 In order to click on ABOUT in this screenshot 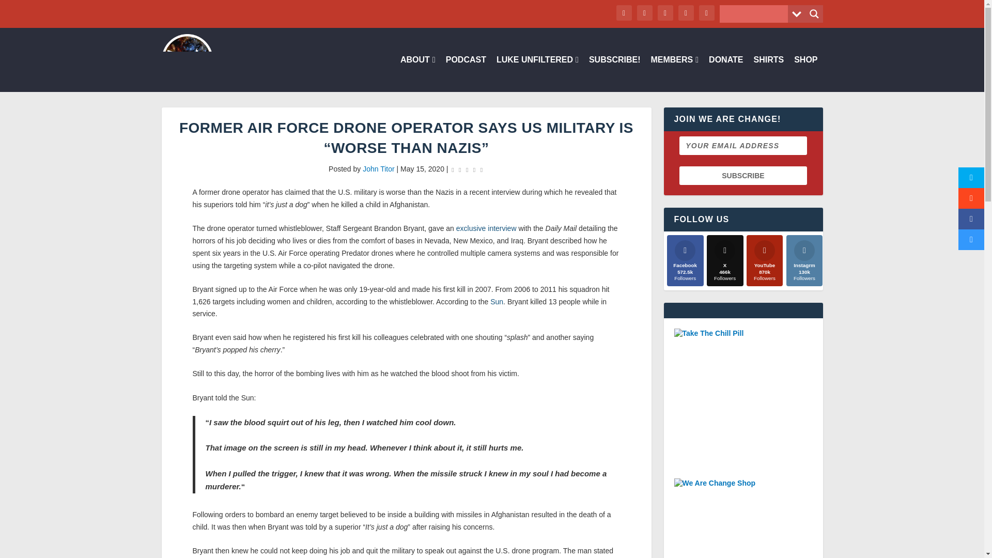, I will do `click(417, 74)`.